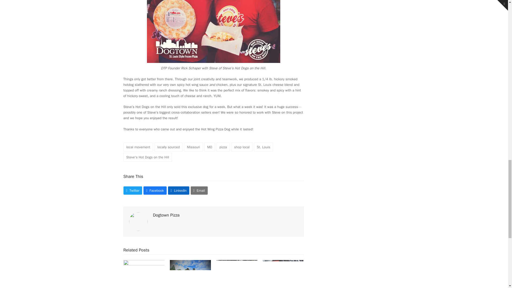 The width and height of the screenshot is (512, 288). What do you see at coordinates (166, 215) in the screenshot?
I see `Visit Author Page` at bounding box center [166, 215].